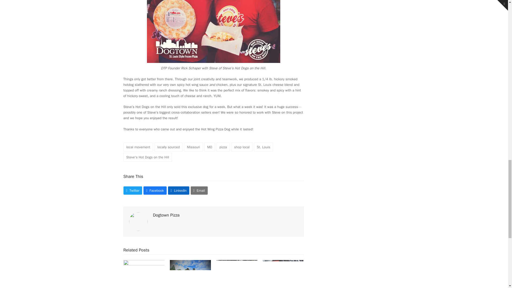 The width and height of the screenshot is (512, 288). What do you see at coordinates (166, 215) in the screenshot?
I see `Visit Author Page` at bounding box center [166, 215].